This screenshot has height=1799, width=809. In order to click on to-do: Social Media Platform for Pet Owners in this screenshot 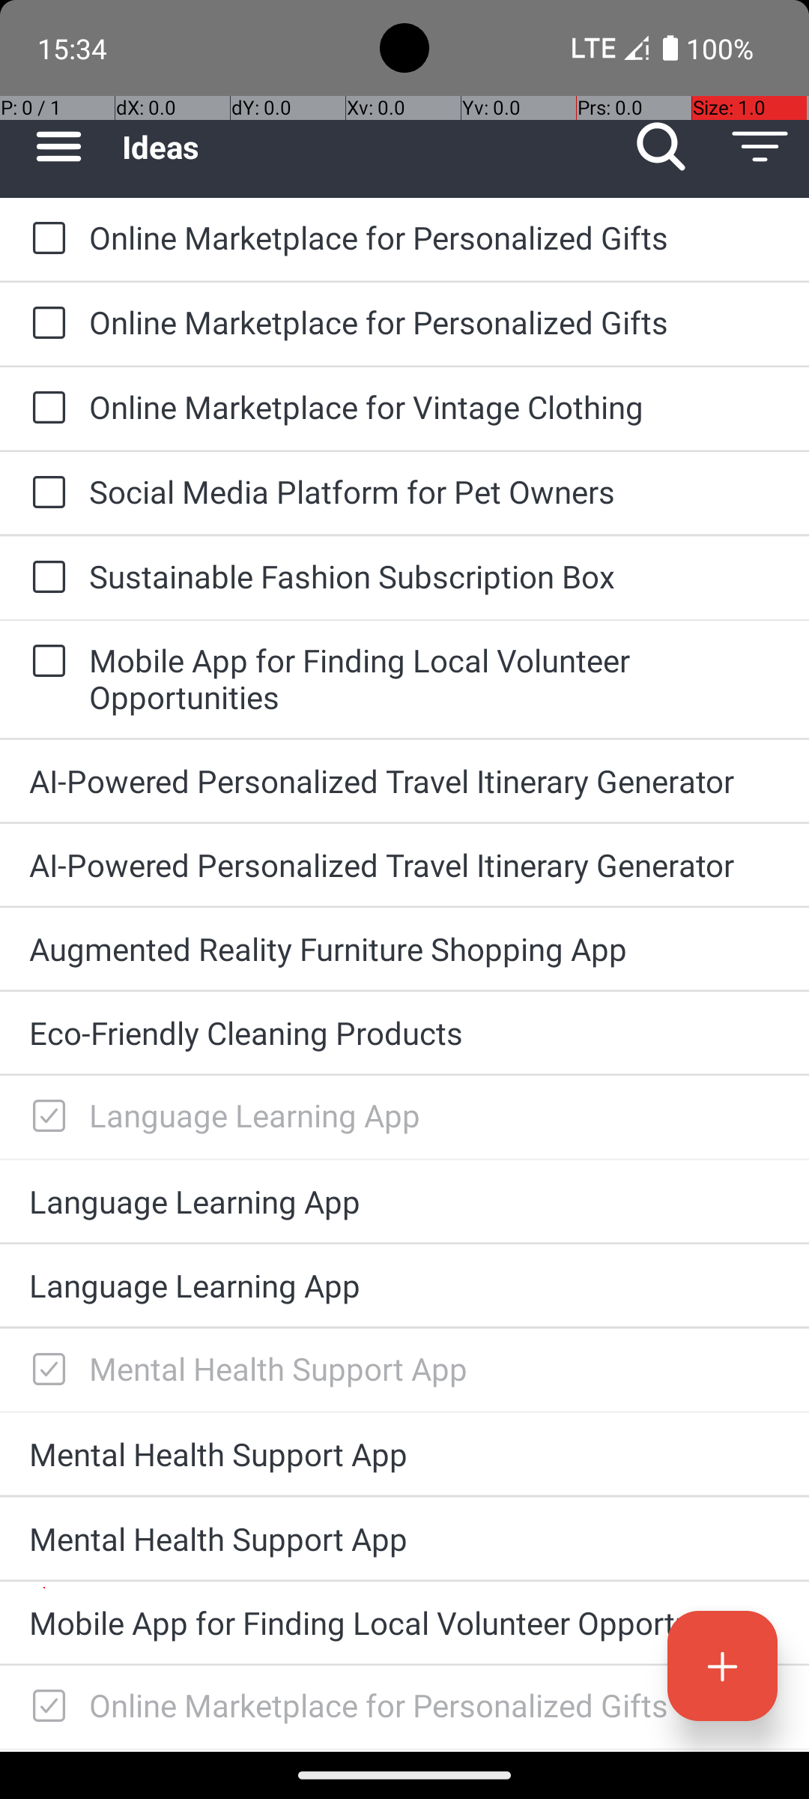, I will do `click(45, 493)`.